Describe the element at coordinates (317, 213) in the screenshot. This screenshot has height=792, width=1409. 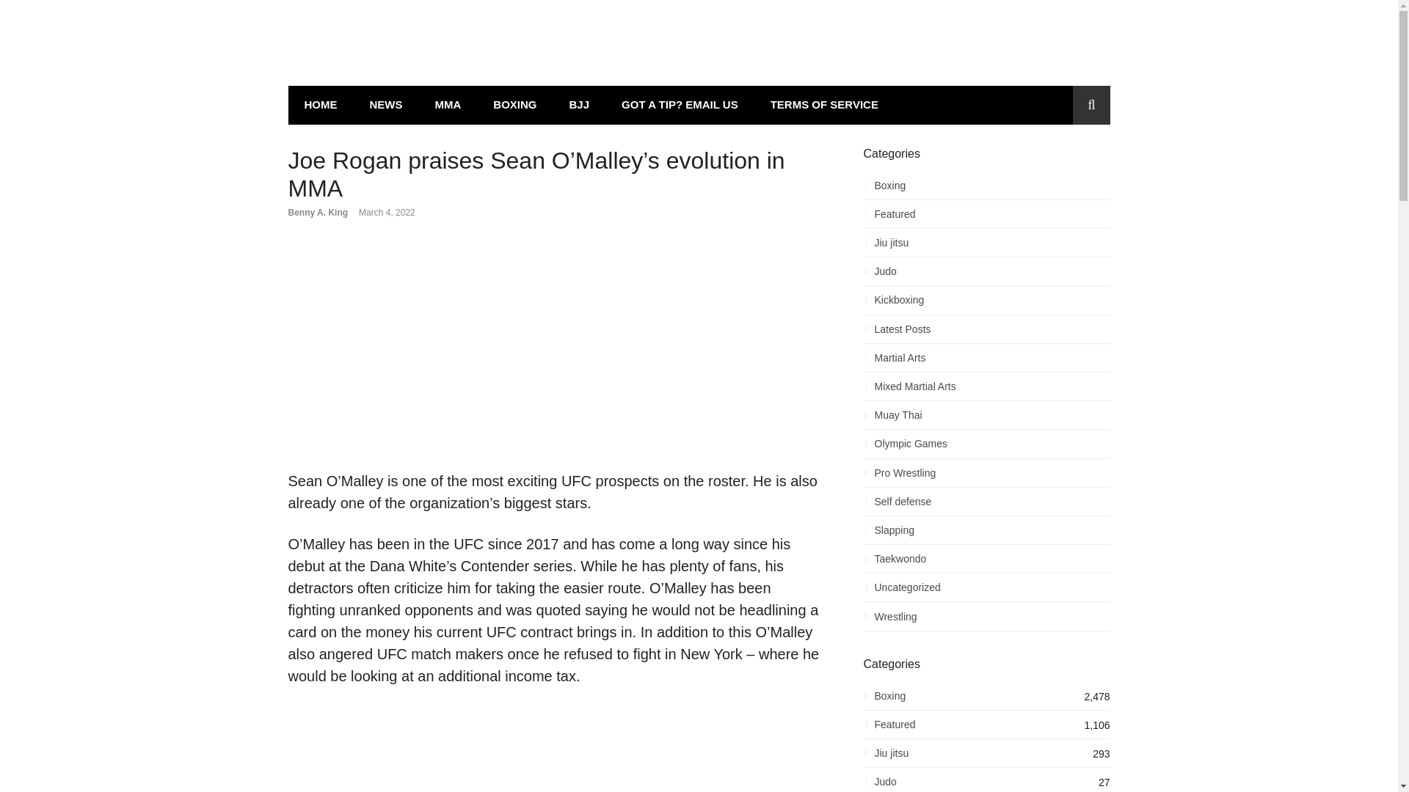
I see `Benny A. King` at that location.